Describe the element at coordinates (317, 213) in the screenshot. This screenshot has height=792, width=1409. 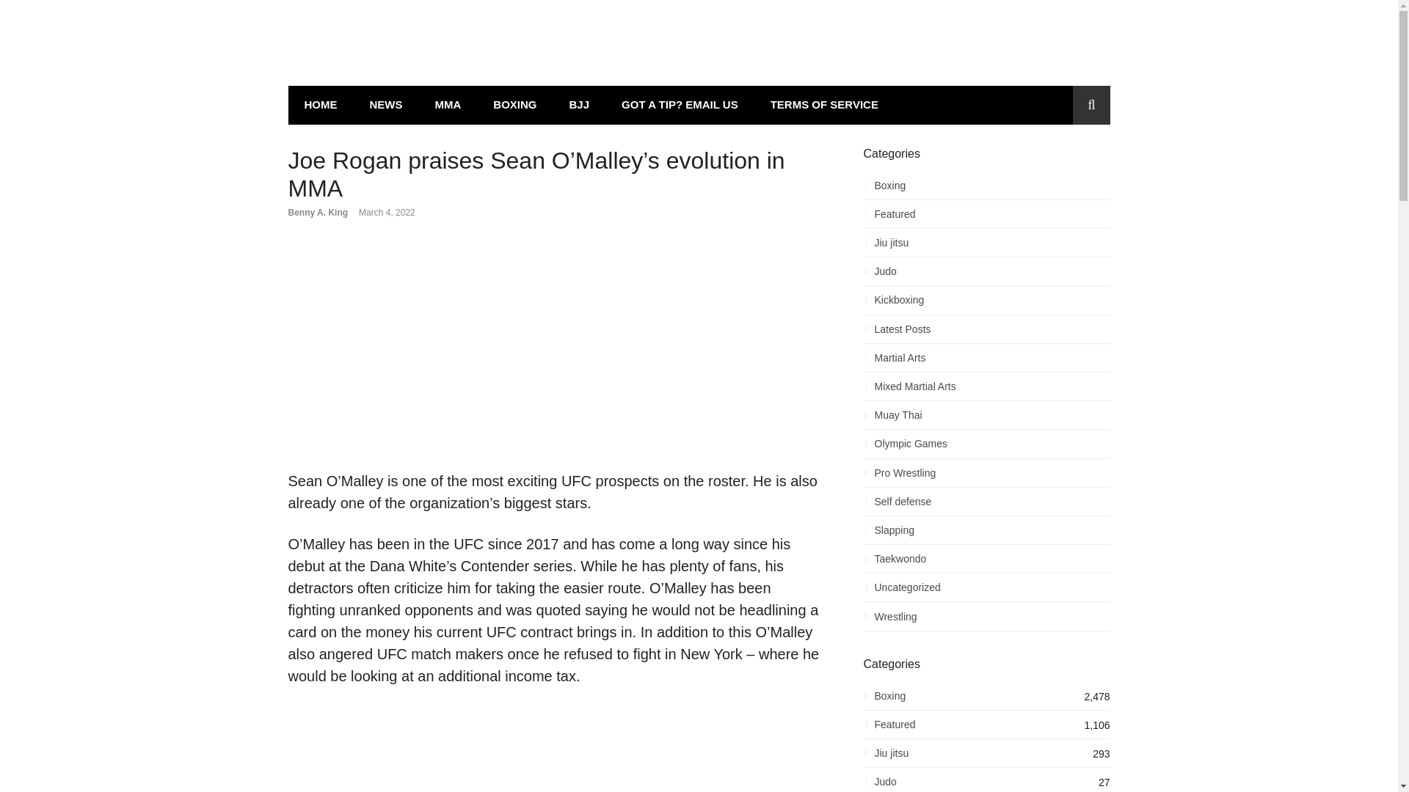
I see `Benny A. King` at that location.